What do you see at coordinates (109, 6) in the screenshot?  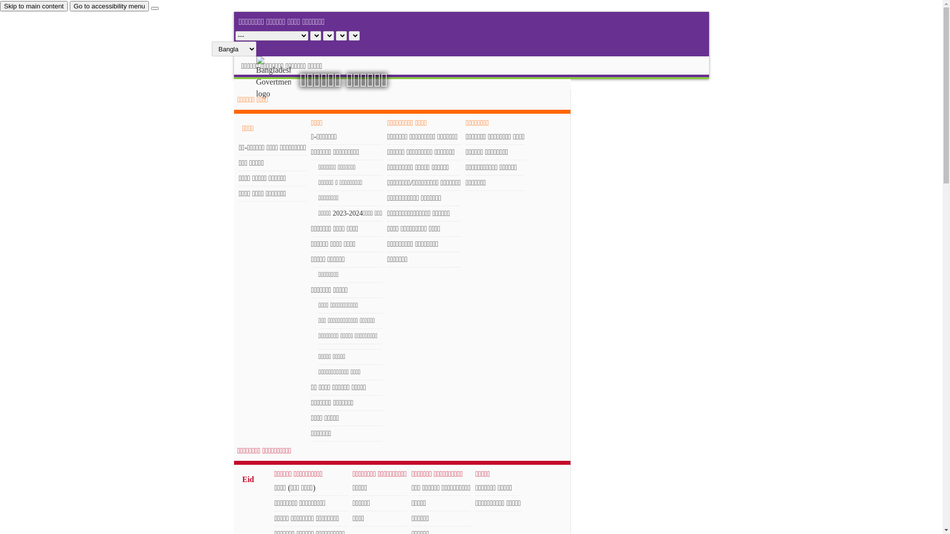 I see `Go to accessibility menu` at bounding box center [109, 6].